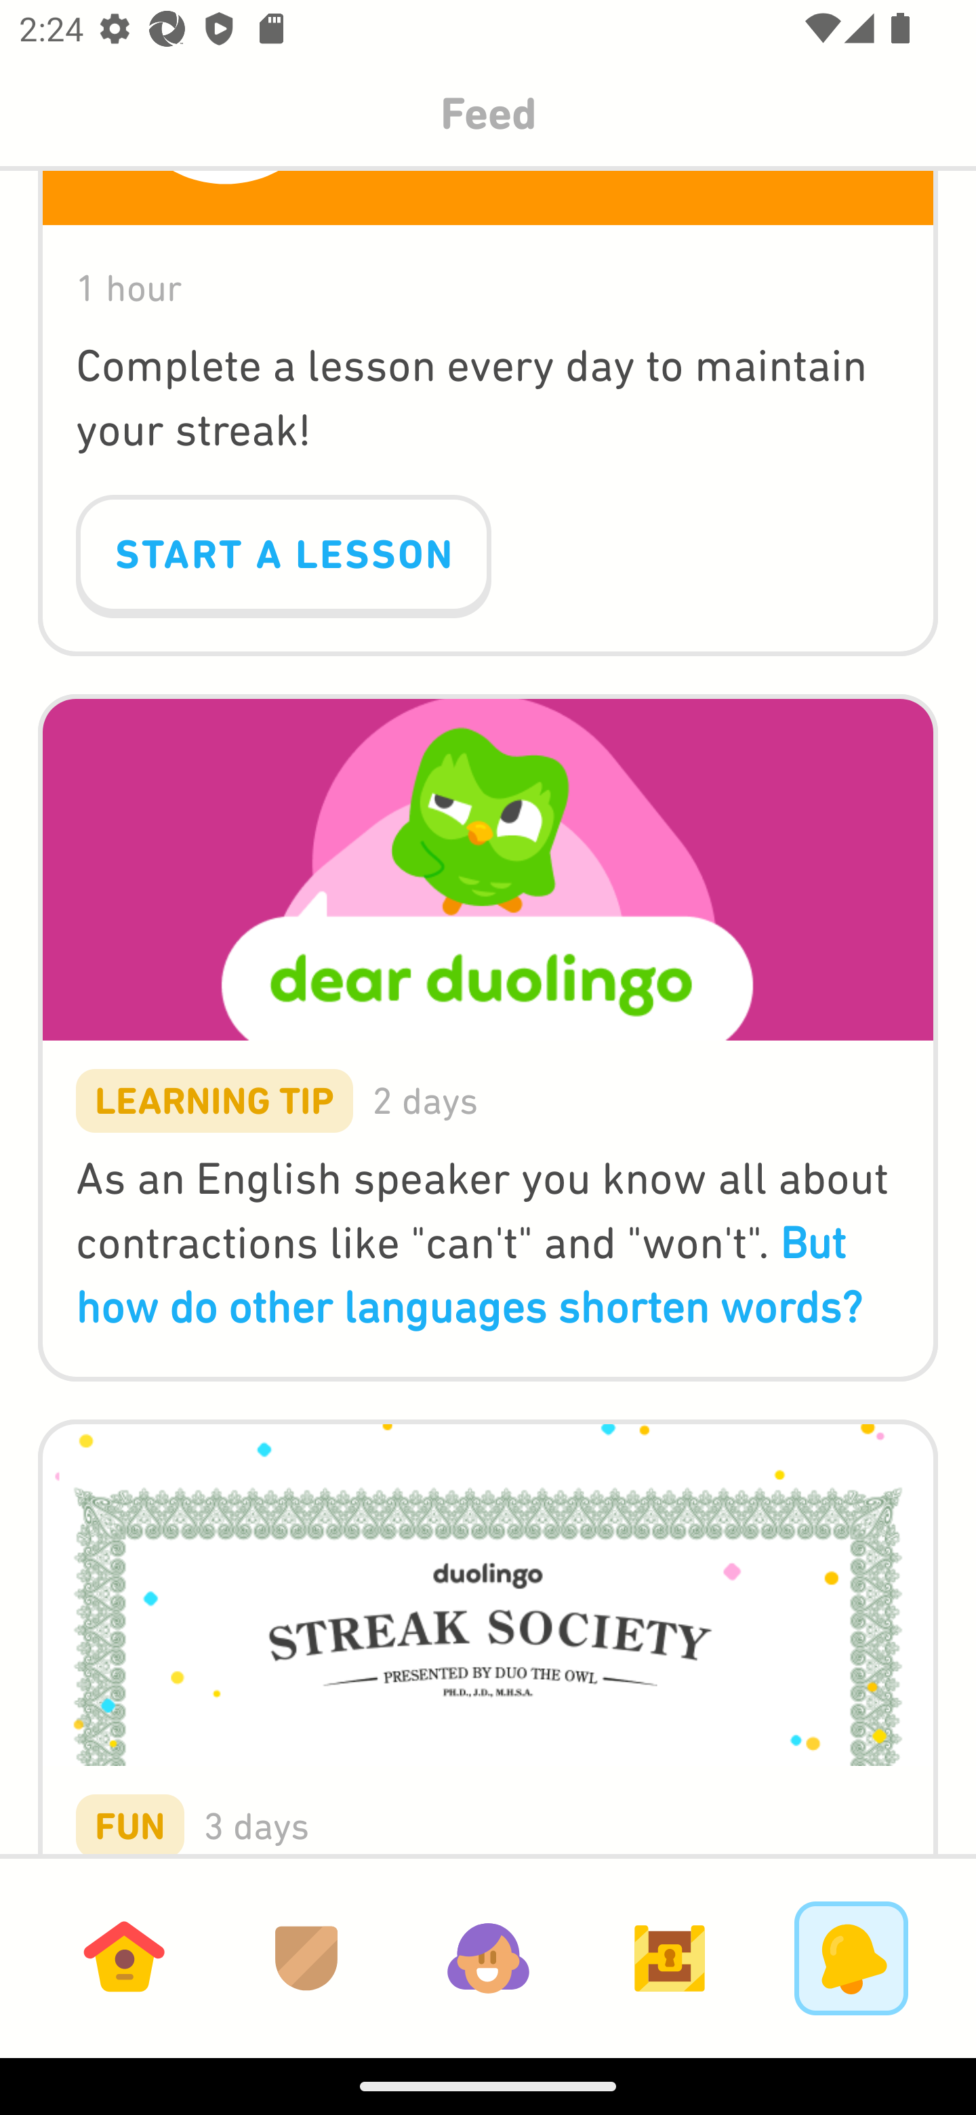  I want to click on FUN ‎3‎ days, so click(488, 1617).